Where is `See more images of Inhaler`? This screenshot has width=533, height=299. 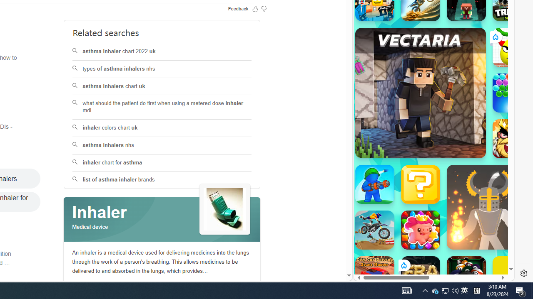 See more images of Inhaler is located at coordinates (225, 210).